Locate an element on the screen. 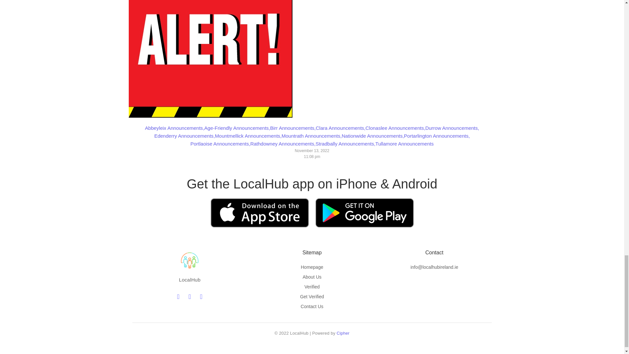 The height and width of the screenshot is (354, 629). Verified is located at coordinates (312, 287).